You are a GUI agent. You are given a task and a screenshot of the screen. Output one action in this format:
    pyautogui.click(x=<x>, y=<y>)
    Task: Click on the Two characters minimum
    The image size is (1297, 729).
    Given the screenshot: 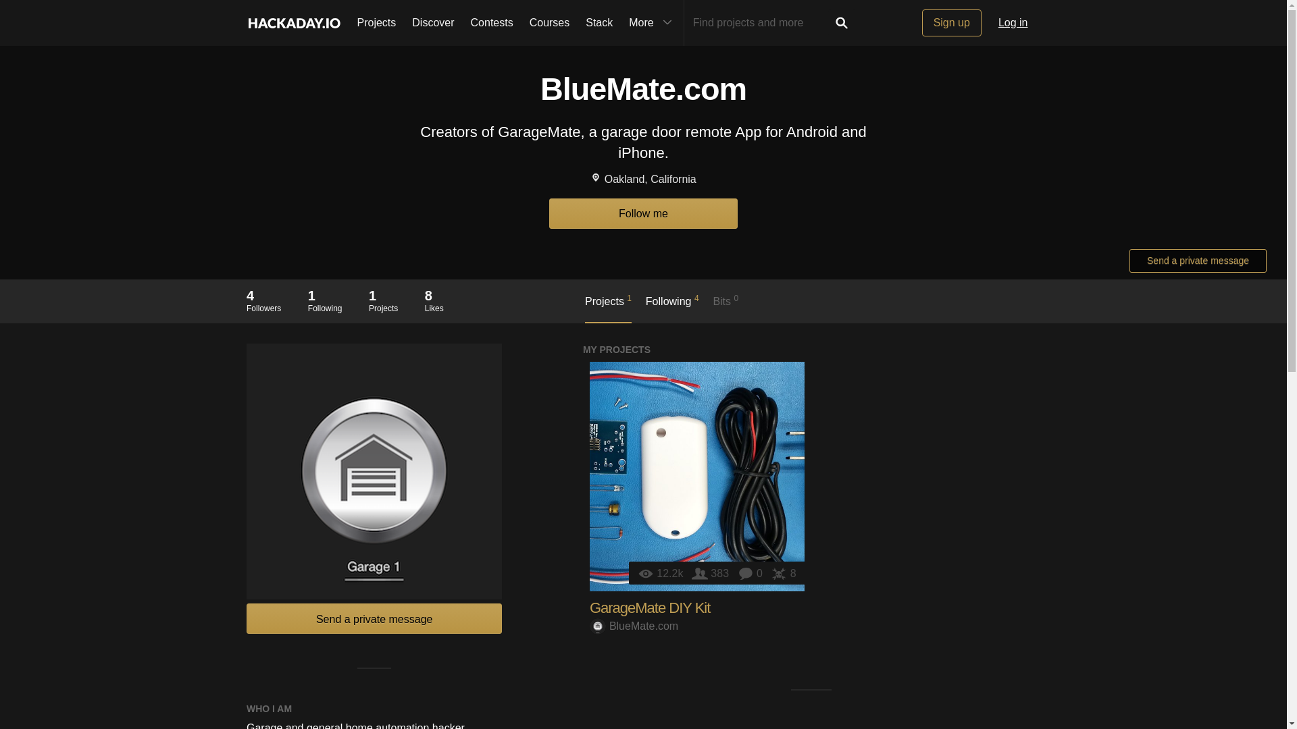 What is the action you would take?
    pyautogui.click(x=761, y=23)
    